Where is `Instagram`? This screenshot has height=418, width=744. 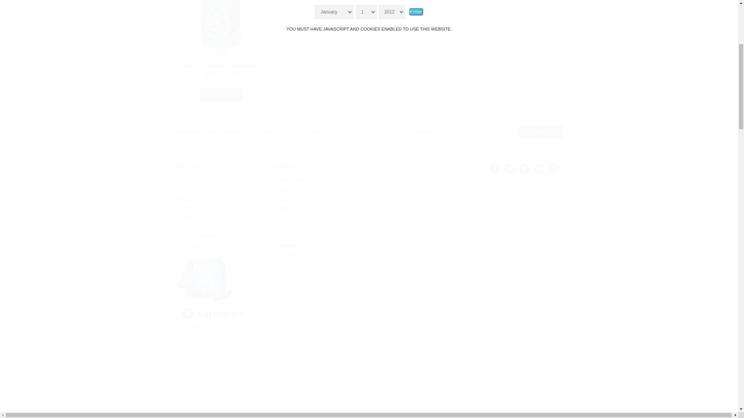 Instagram is located at coordinates (554, 169).